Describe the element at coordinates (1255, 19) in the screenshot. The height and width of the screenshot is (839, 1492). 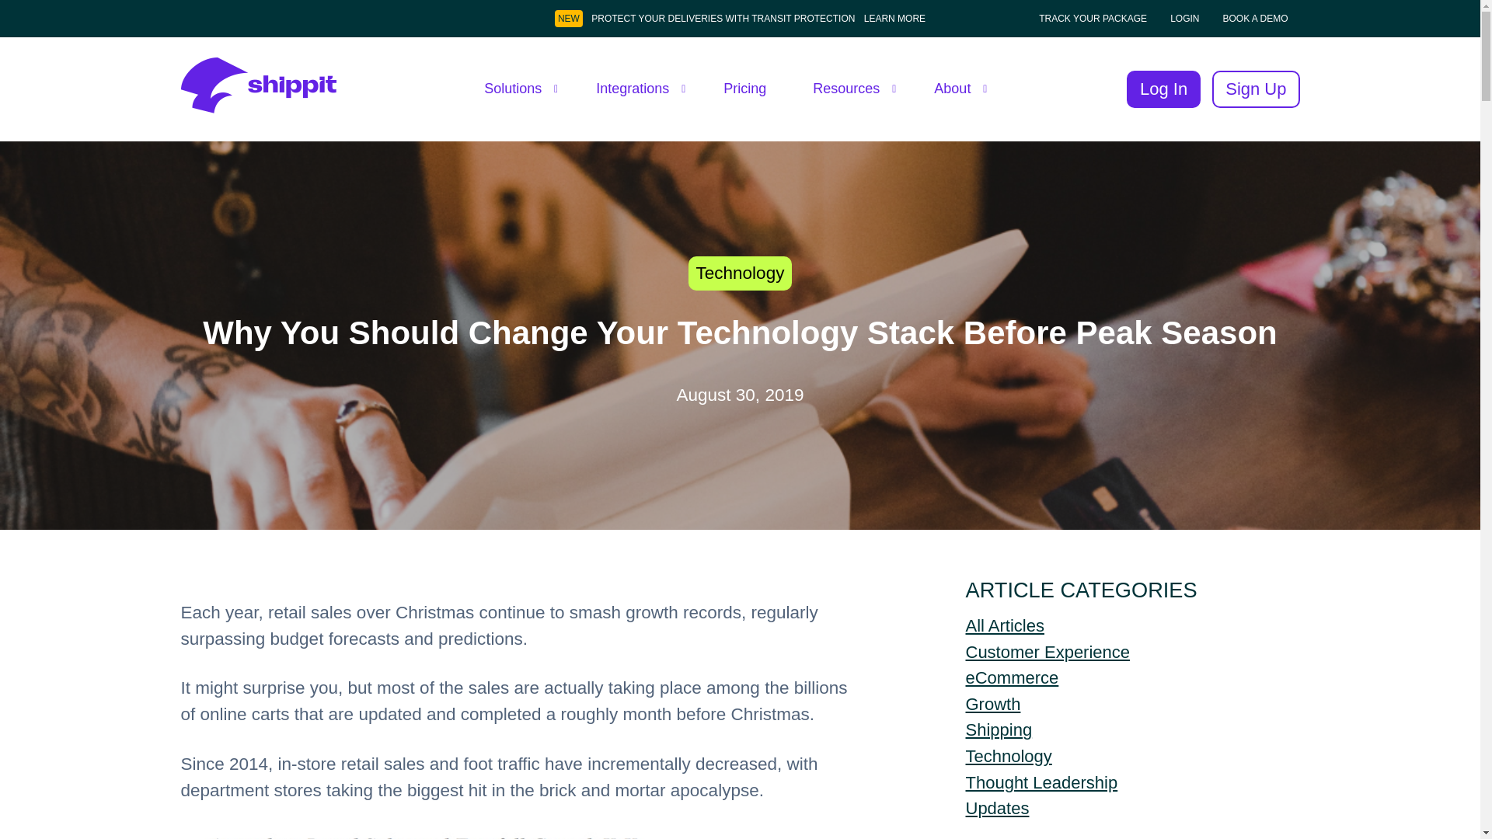
I see `BOOK A DEMO` at that location.